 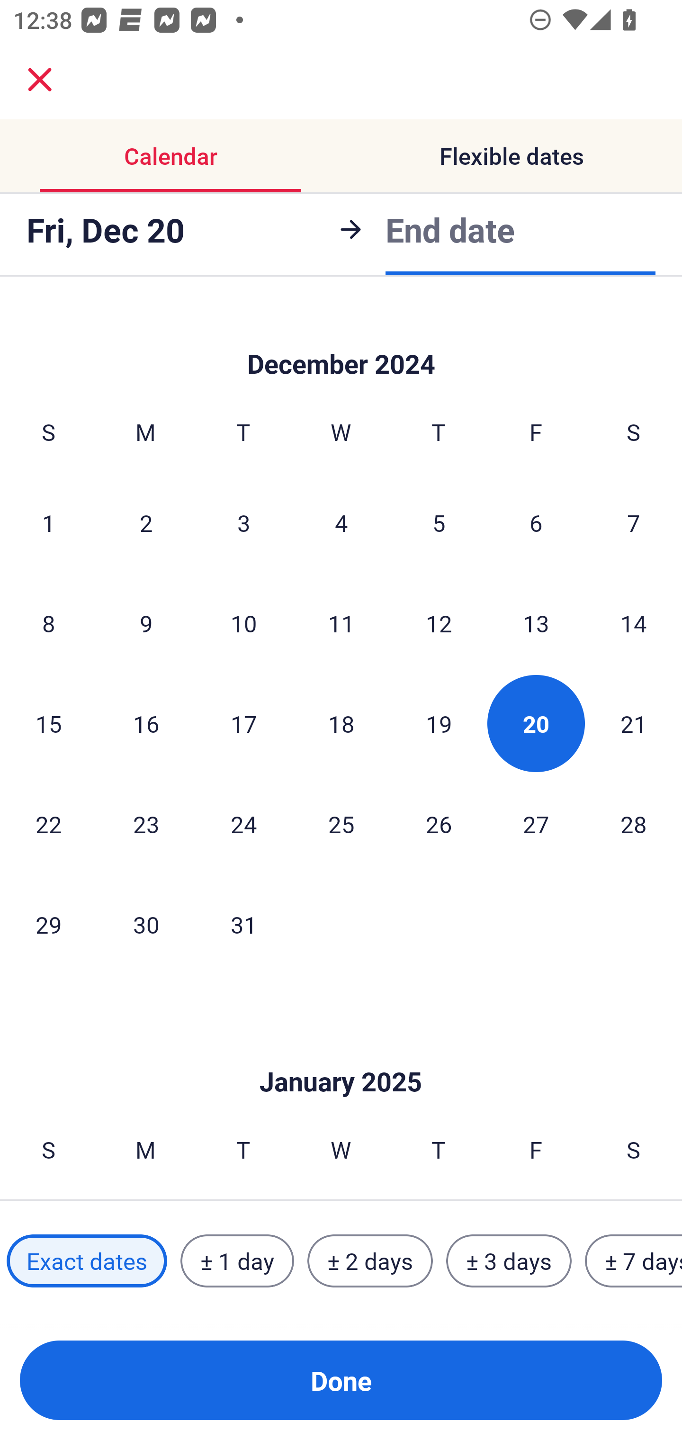 I want to click on Flexible dates, so click(x=511, y=156).